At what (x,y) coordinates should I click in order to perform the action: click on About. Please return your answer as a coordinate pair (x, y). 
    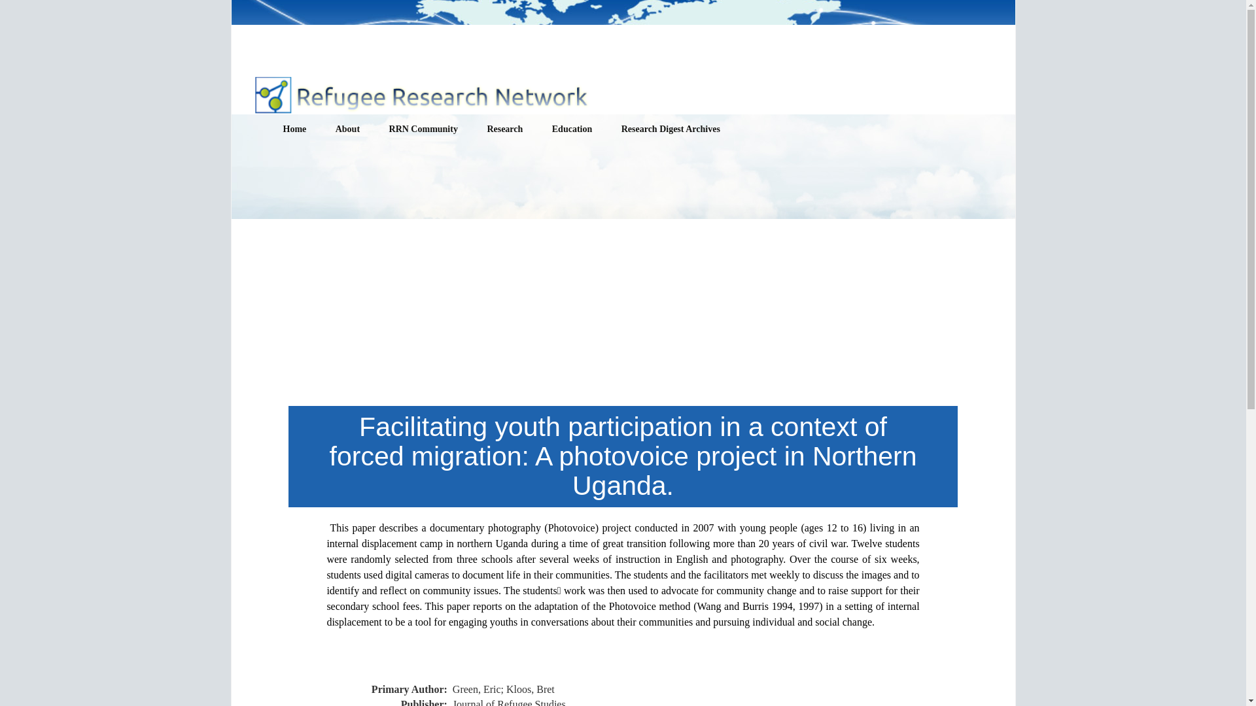
    Looking at the image, I should click on (348, 129).